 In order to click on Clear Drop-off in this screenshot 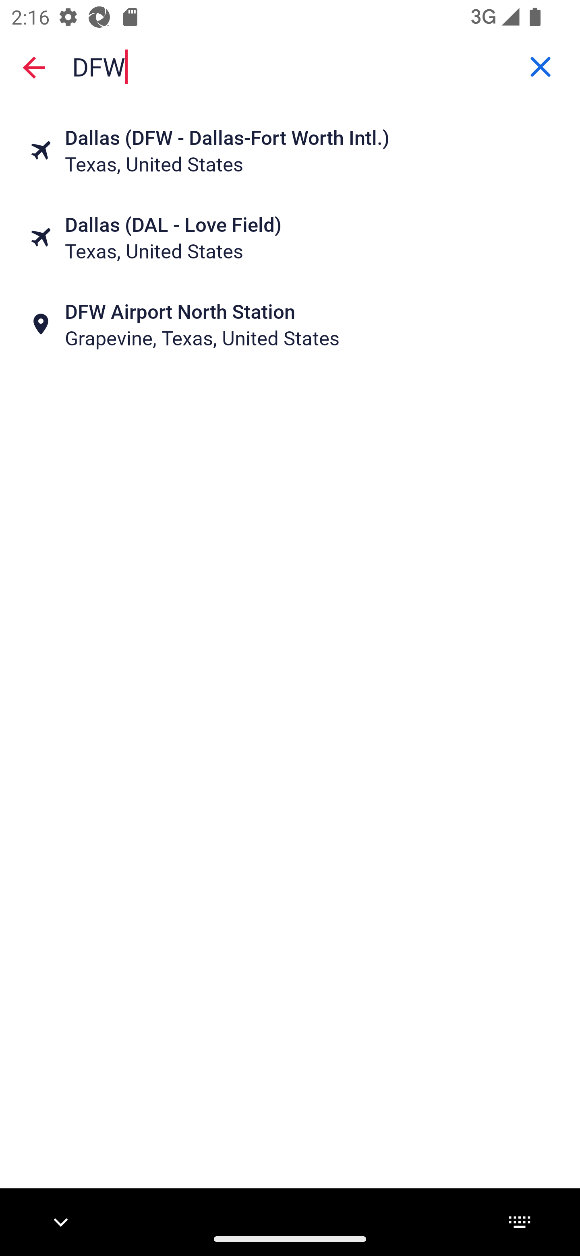, I will do `click(541, 66)`.